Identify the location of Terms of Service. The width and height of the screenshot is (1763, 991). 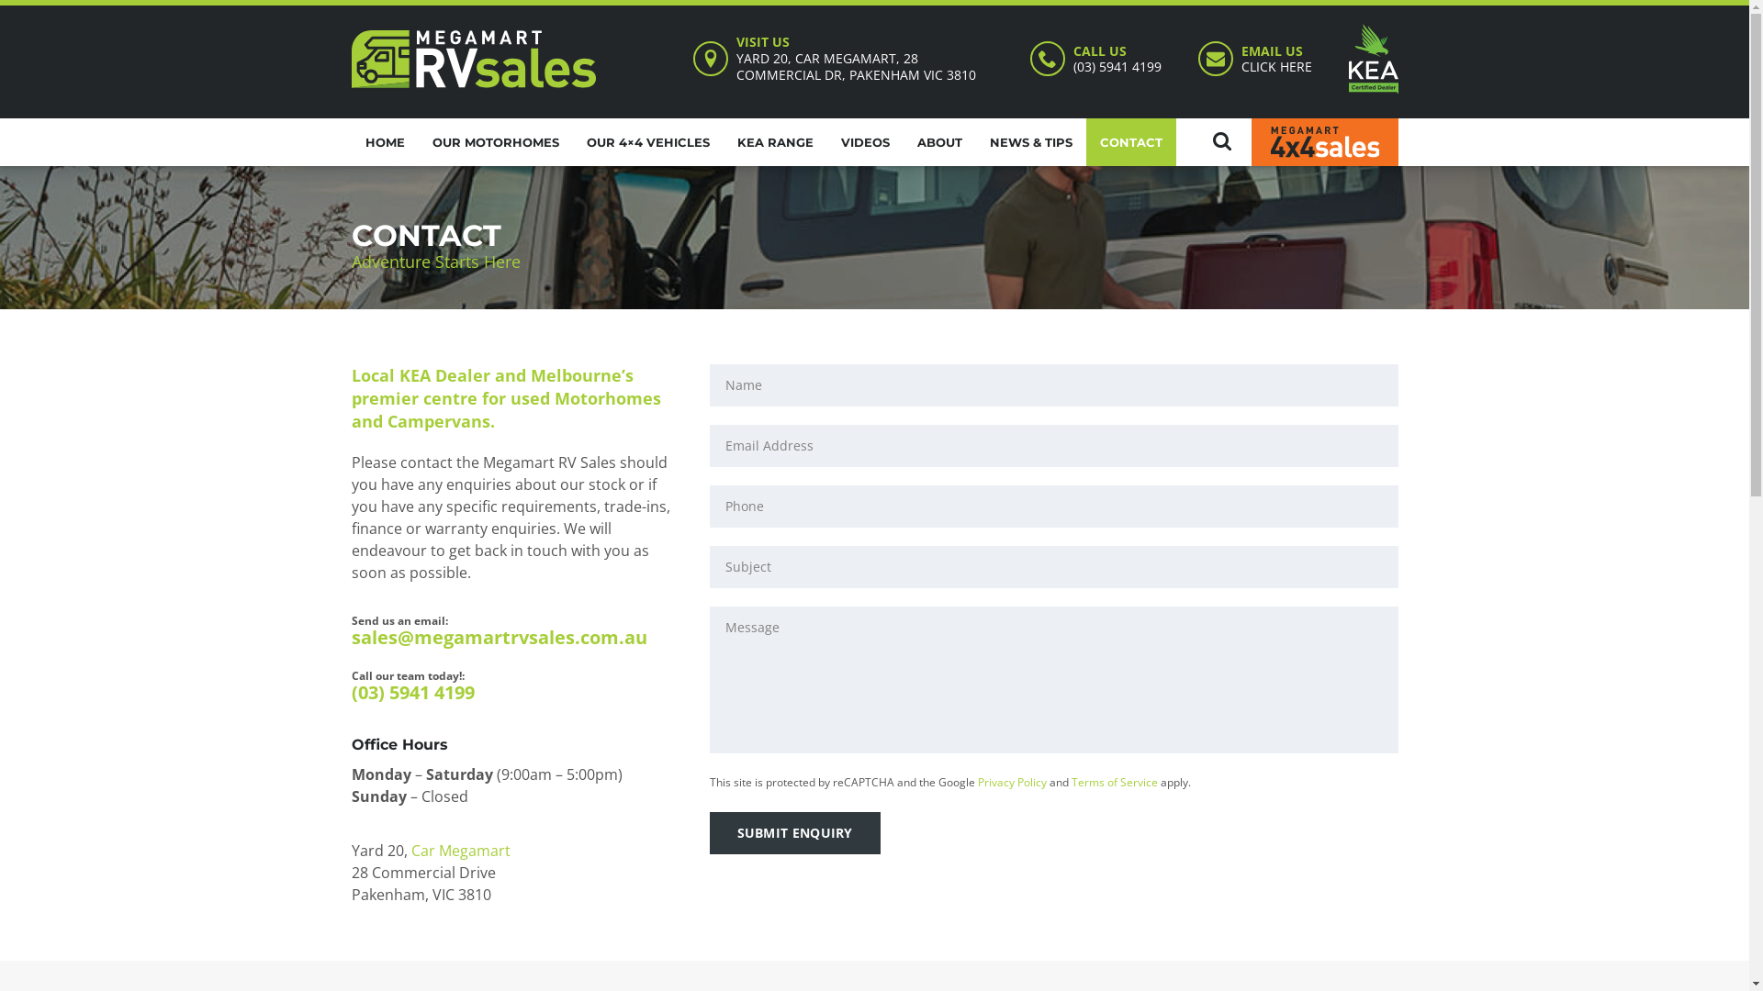
(1114, 782).